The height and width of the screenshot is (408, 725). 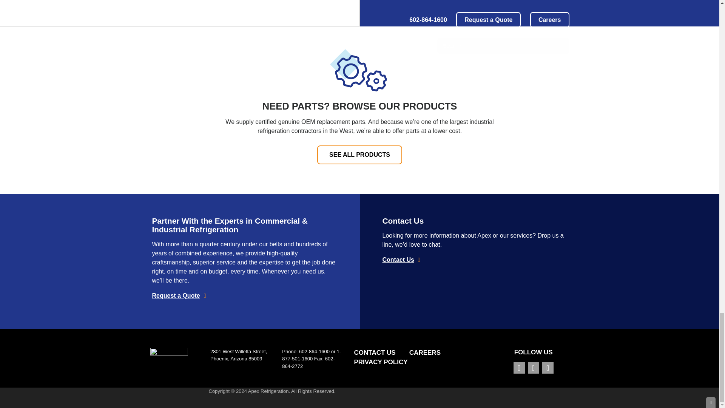 I want to click on Twitter, so click(x=533, y=368).